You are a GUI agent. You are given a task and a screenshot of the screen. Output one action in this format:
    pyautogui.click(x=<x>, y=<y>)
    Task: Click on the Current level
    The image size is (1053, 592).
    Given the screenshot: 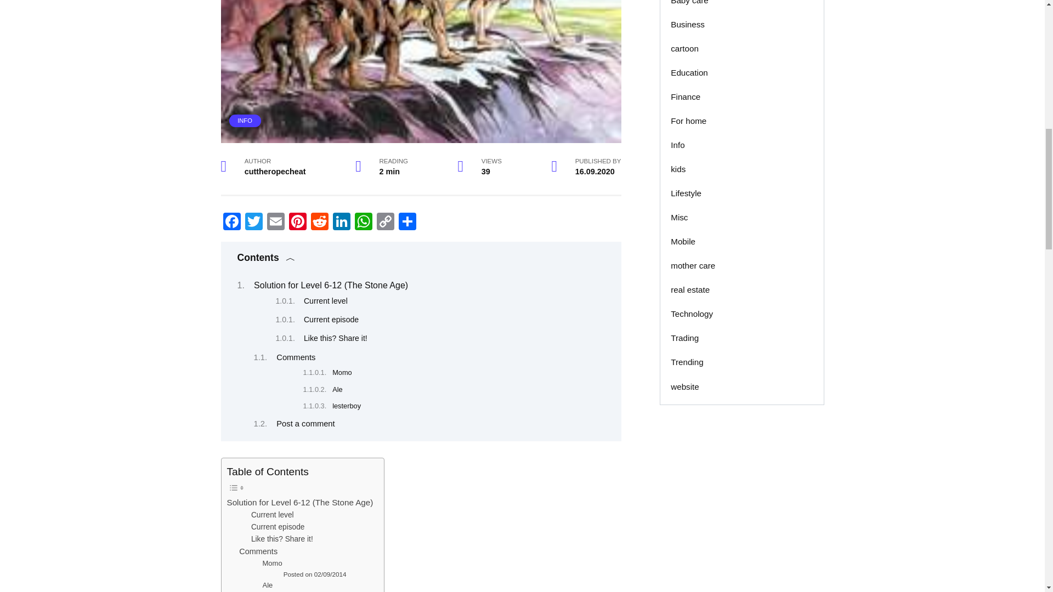 What is the action you would take?
    pyautogui.click(x=272, y=515)
    